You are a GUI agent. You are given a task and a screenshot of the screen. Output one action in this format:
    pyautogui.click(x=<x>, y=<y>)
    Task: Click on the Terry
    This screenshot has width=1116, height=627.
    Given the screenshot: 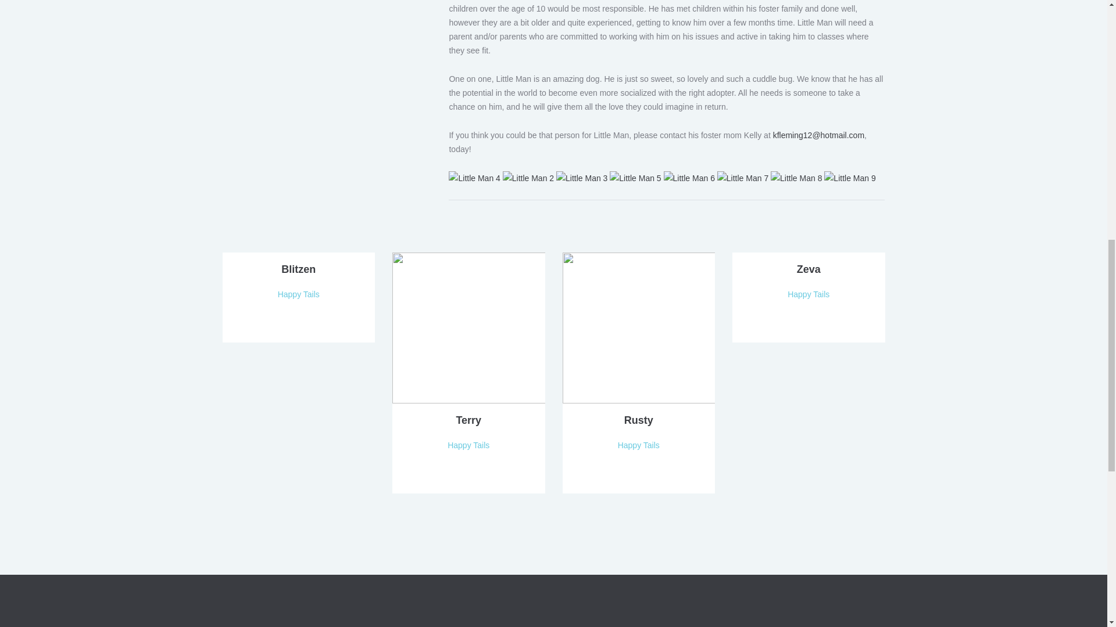 What is the action you would take?
    pyautogui.click(x=468, y=420)
    